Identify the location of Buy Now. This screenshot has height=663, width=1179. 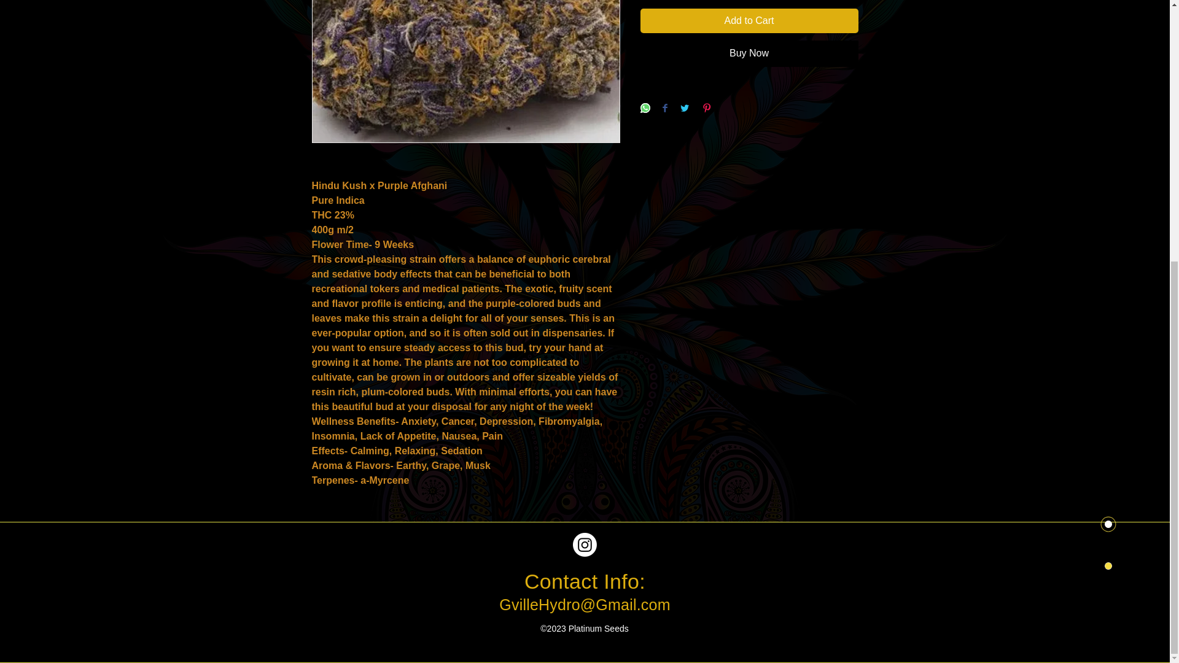
(749, 53).